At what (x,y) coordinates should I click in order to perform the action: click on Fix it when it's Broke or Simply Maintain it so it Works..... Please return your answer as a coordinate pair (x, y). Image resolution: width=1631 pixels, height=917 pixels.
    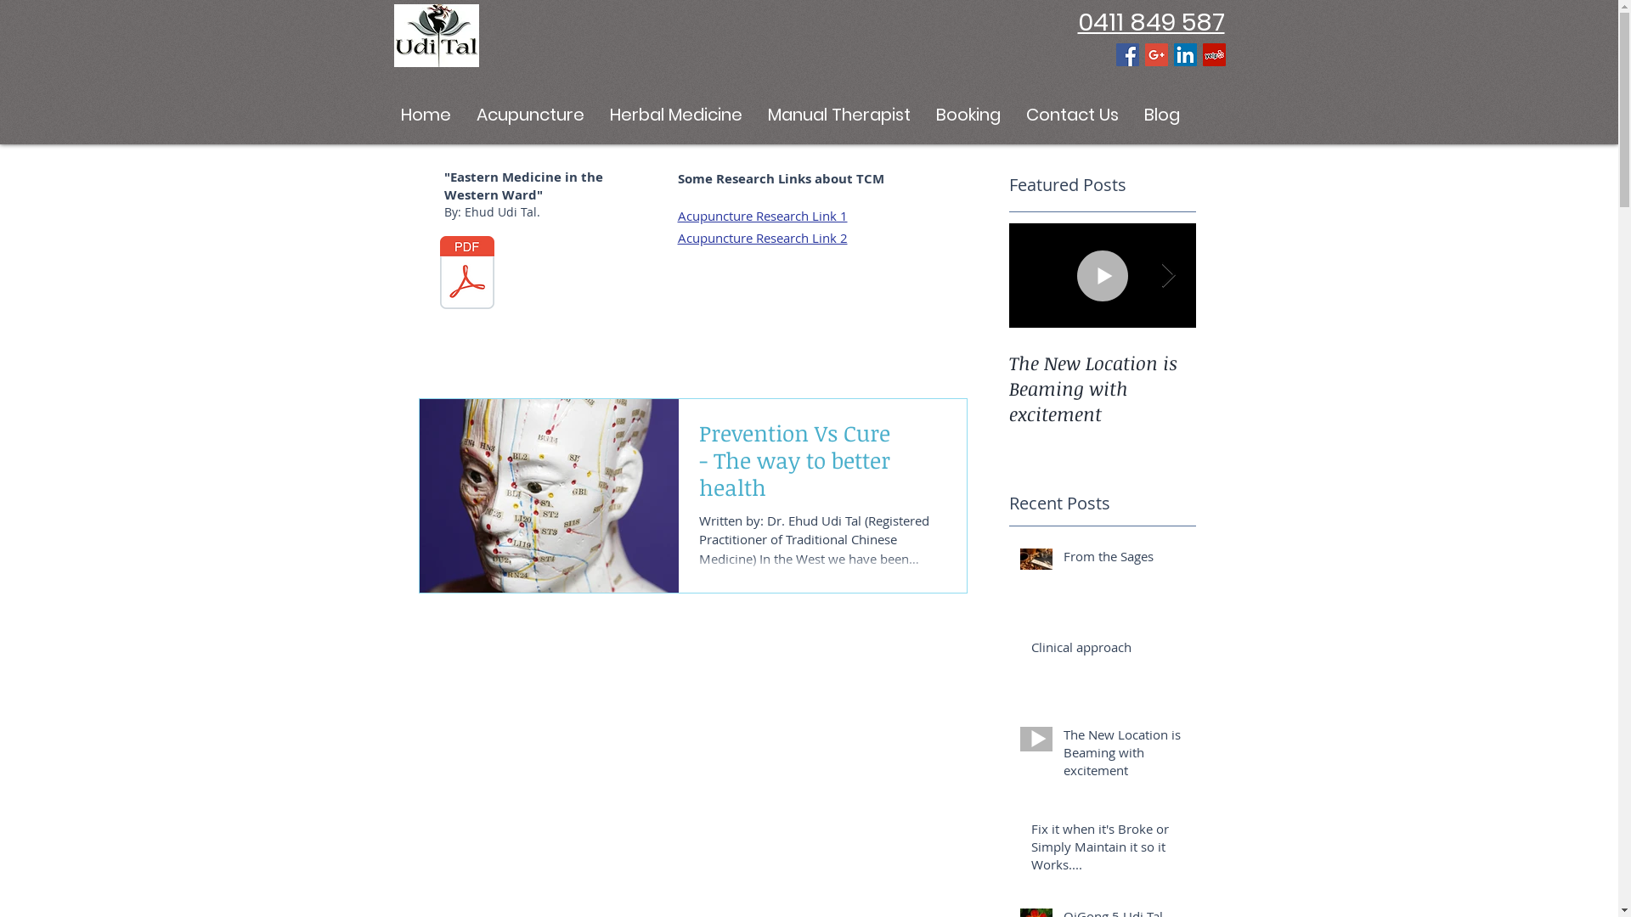
    Looking at the image, I should click on (1109, 851).